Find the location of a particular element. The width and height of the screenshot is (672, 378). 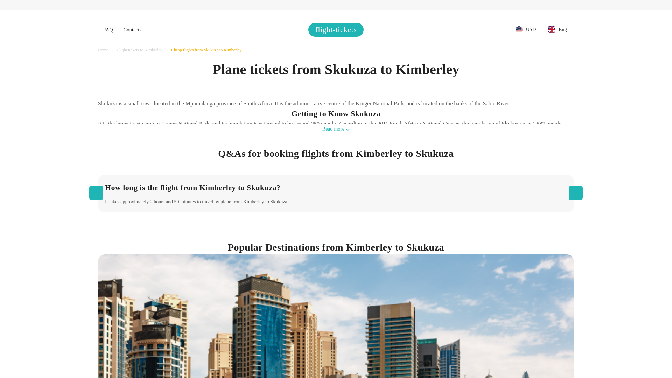

FAQ is located at coordinates (108, 30).